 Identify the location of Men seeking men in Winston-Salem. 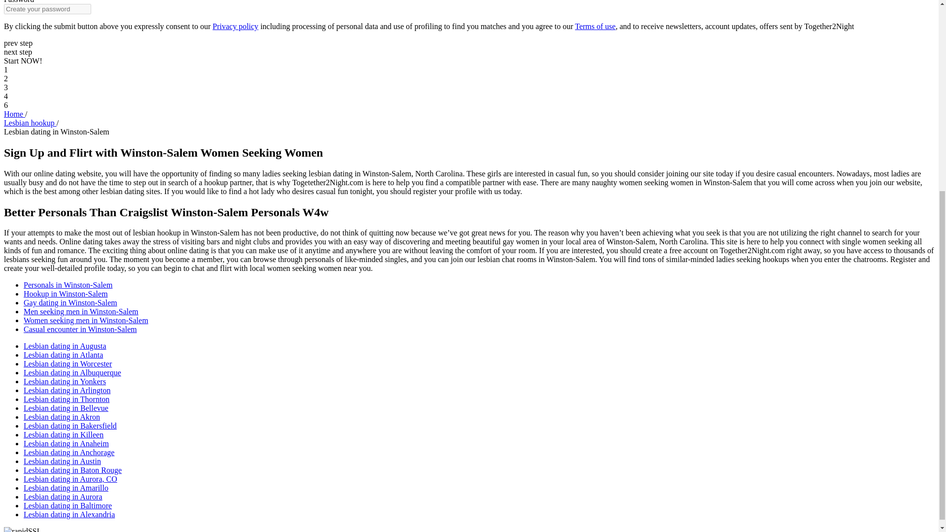
(81, 311).